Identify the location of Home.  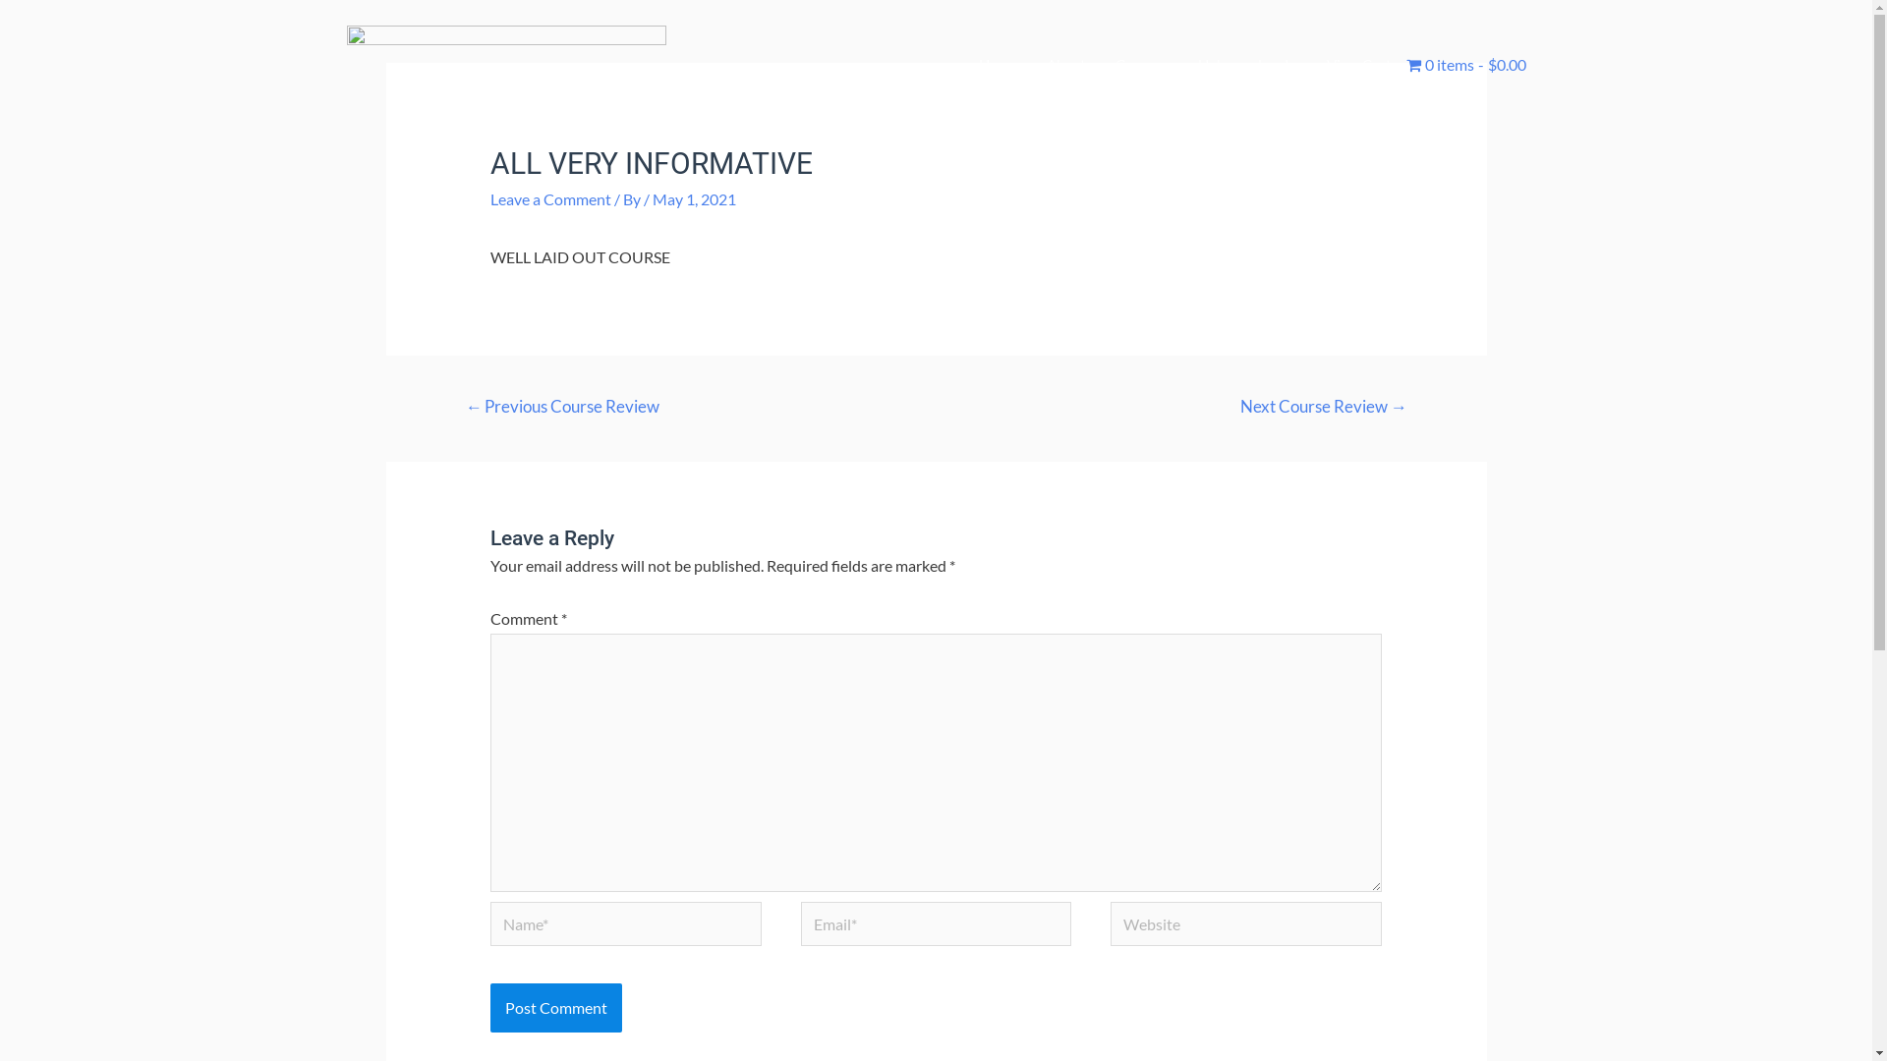
(997, 65).